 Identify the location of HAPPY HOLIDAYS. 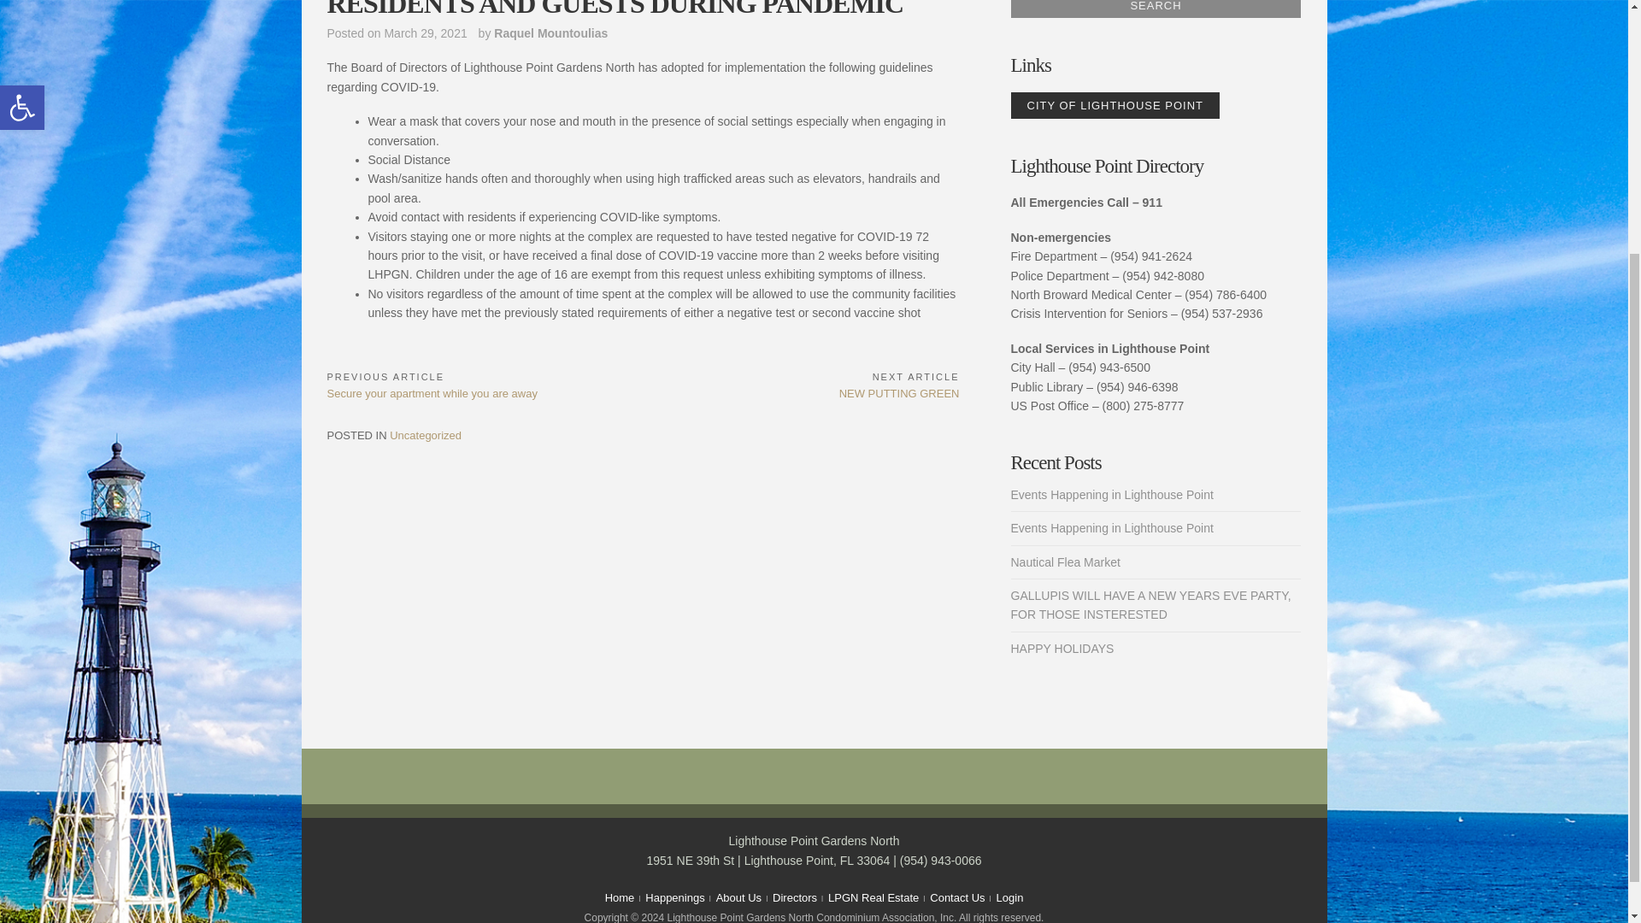
(425, 33).